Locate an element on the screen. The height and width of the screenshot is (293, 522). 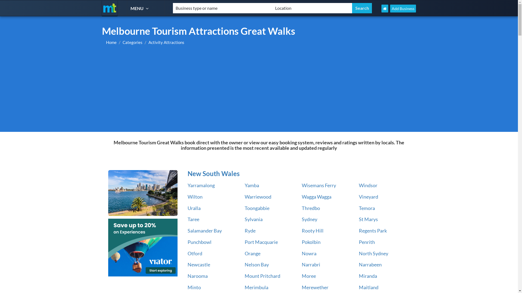
Windsor is located at coordinates (368, 185).